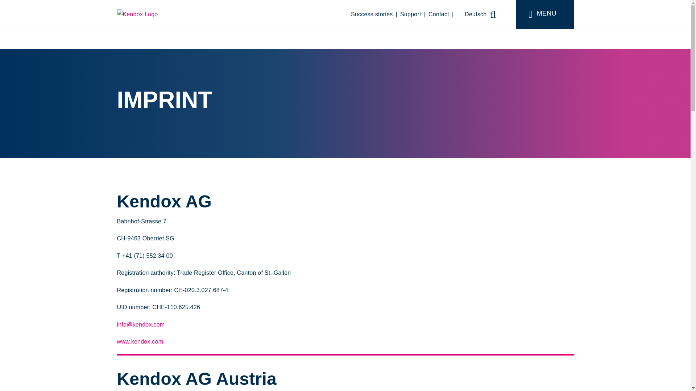 The width and height of the screenshot is (696, 391). Describe the element at coordinates (376, 14) in the screenshot. I see `Success stories` at that location.